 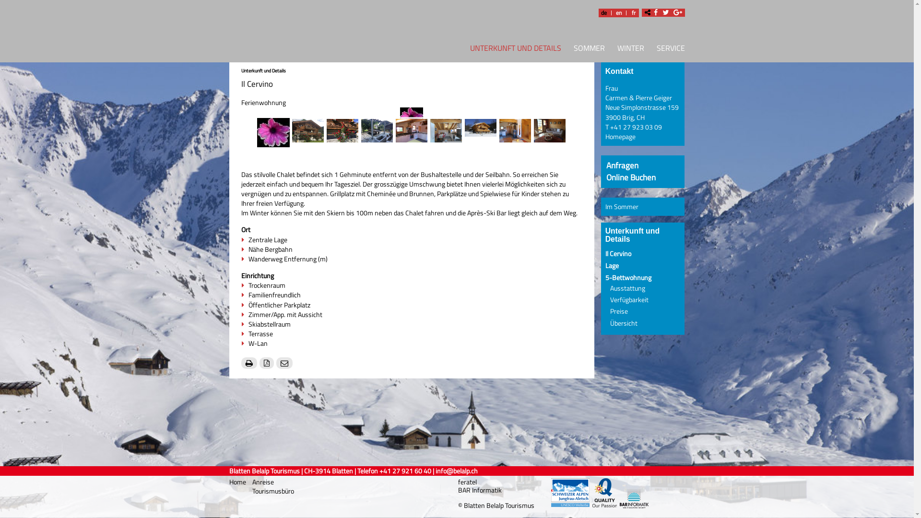 I want to click on Homepage, so click(x=621, y=137).